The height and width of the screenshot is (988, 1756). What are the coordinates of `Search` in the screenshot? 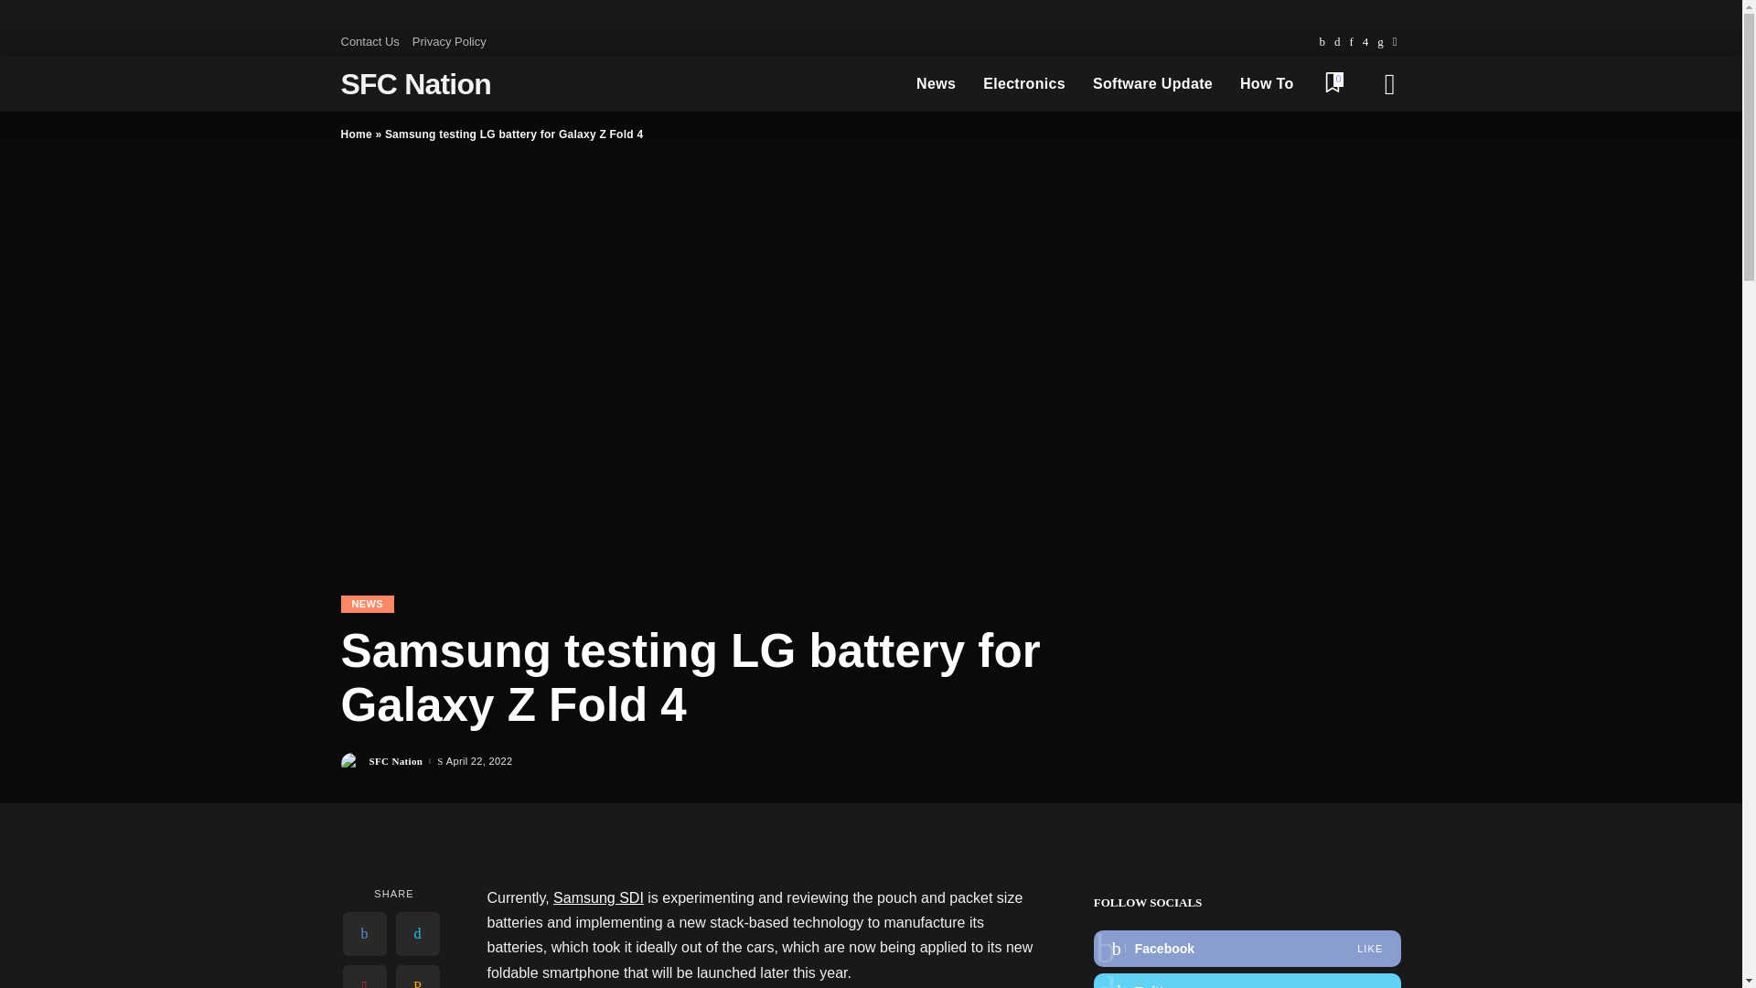 It's located at (1376, 135).